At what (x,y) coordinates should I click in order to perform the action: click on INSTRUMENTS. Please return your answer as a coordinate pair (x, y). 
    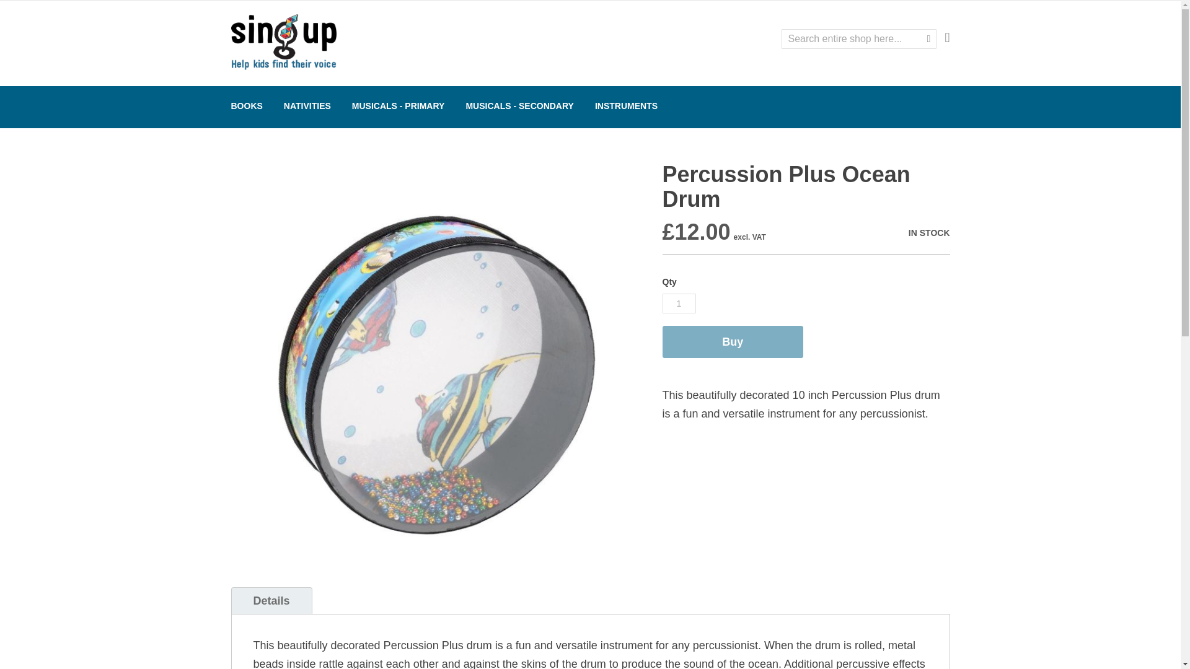
    Looking at the image, I should click on (626, 107).